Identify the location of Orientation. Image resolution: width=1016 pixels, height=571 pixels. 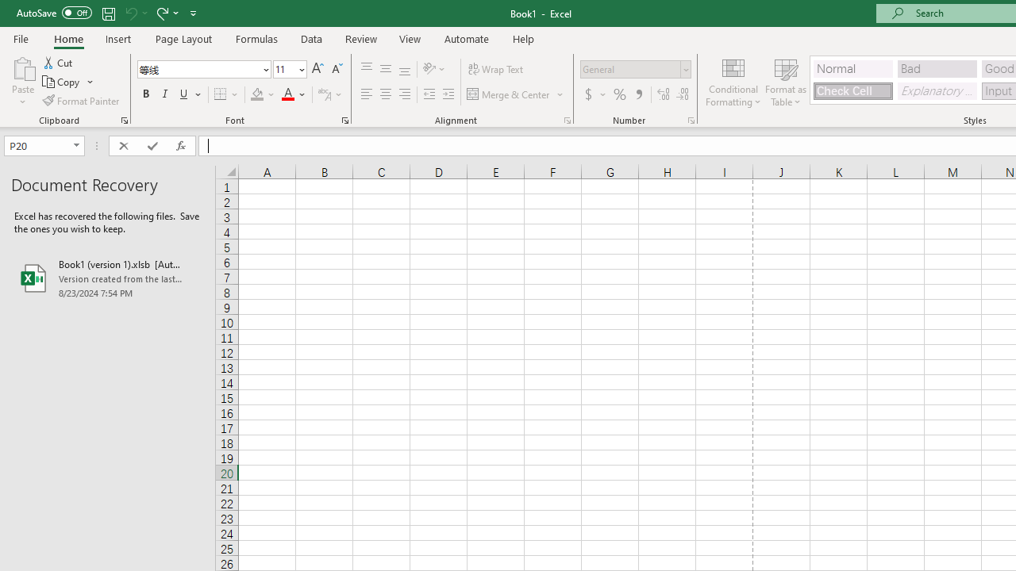
(434, 70).